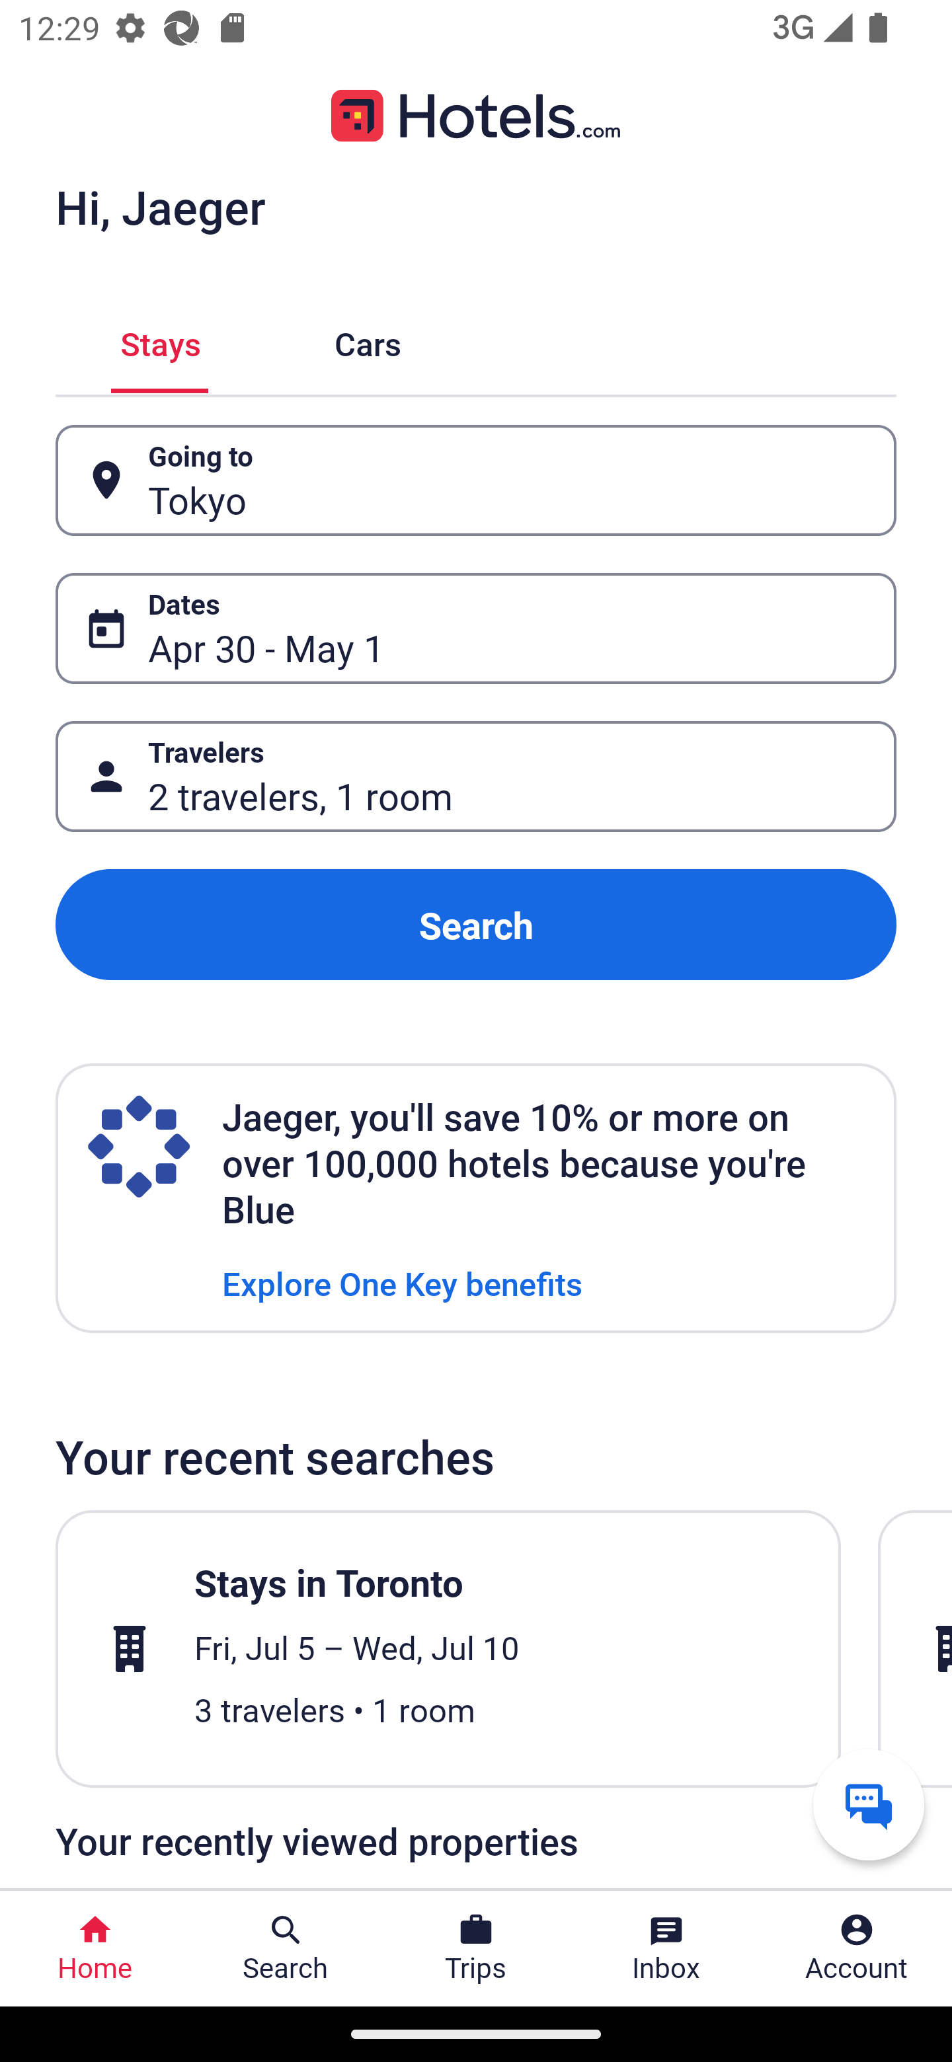 The width and height of the screenshot is (952, 2062). Describe the element at coordinates (368, 341) in the screenshot. I see `Cars` at that location.